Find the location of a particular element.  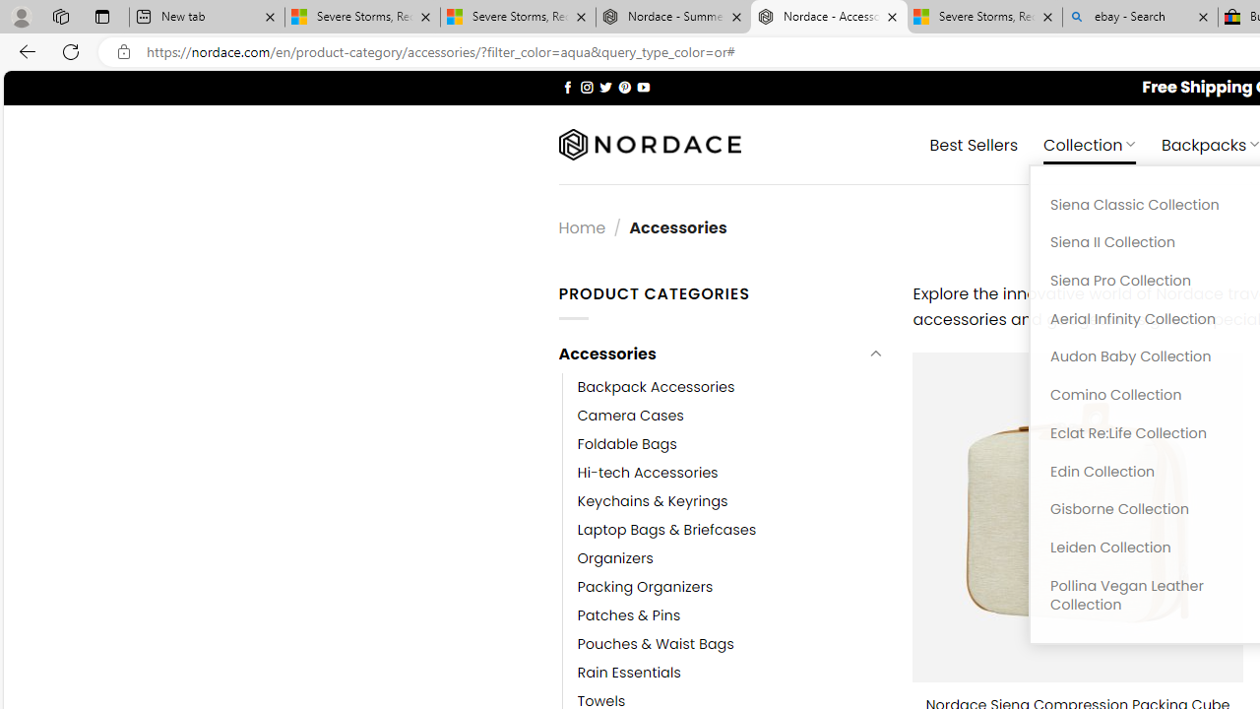

Rain Essentials is located at coordinates (730, 674).